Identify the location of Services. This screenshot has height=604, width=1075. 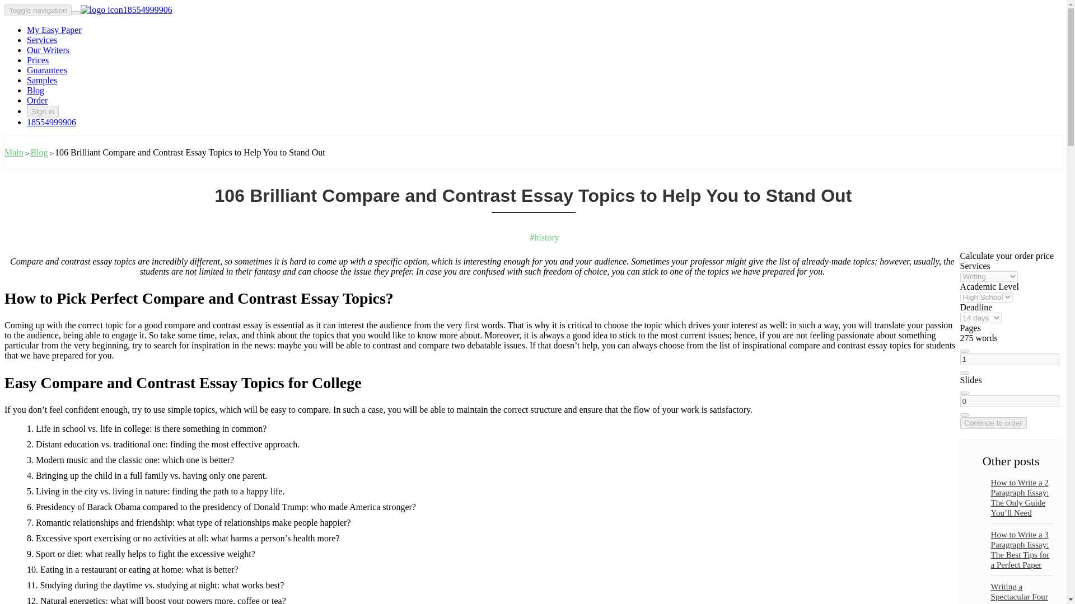
(41, 39).